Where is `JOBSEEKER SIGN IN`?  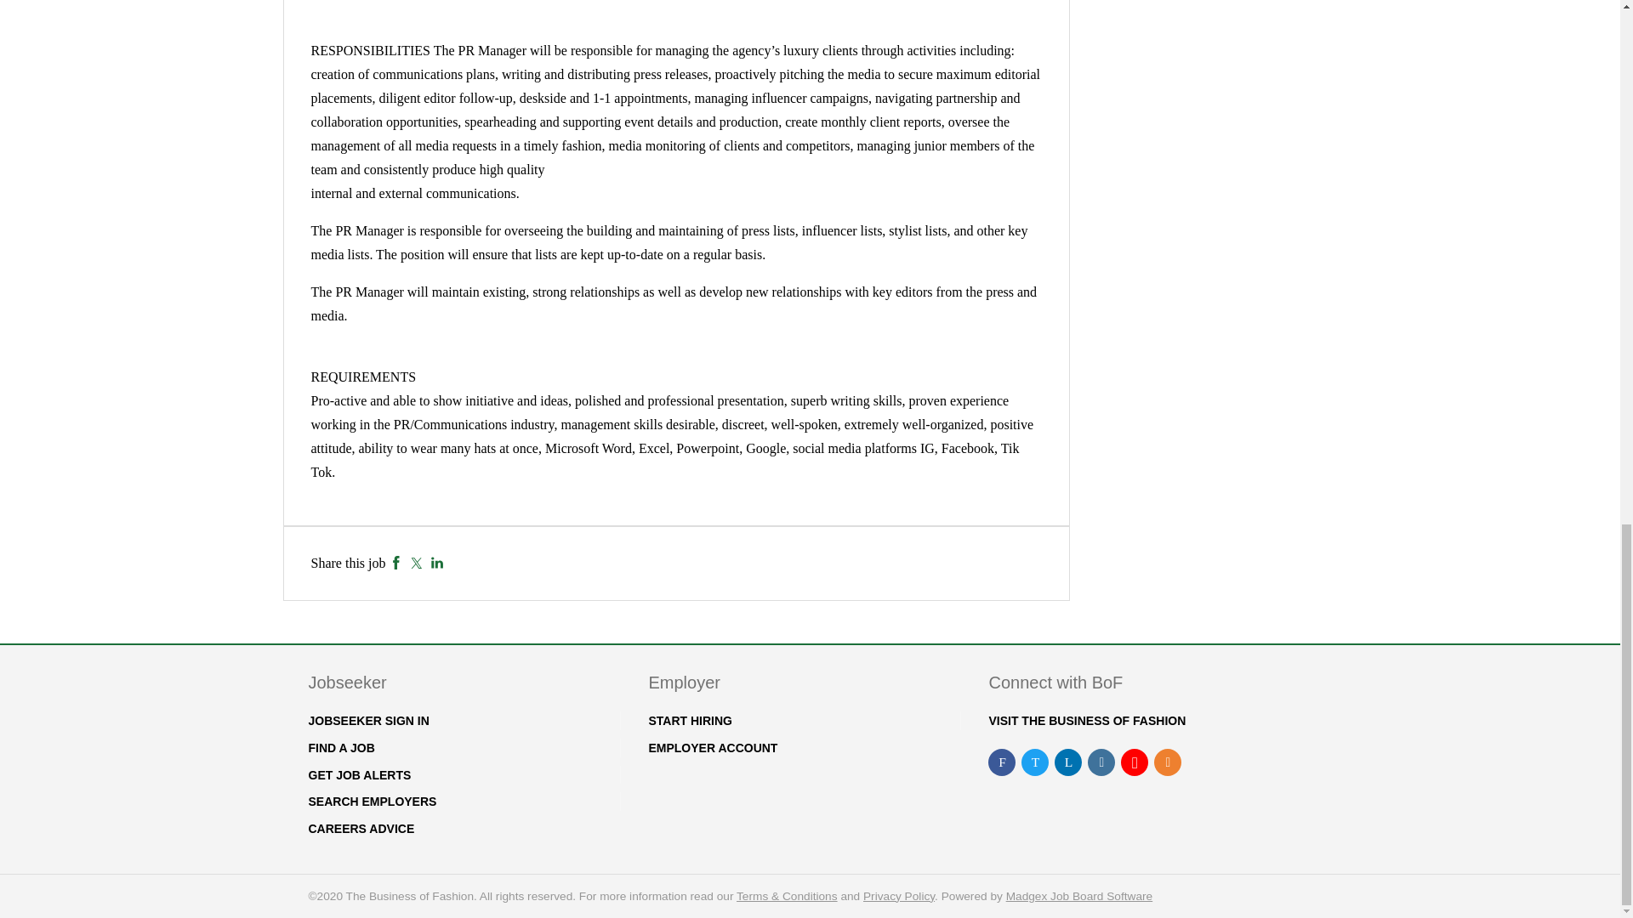 JOBSEEKER SIGN IN is located at coordinates (367, 721).